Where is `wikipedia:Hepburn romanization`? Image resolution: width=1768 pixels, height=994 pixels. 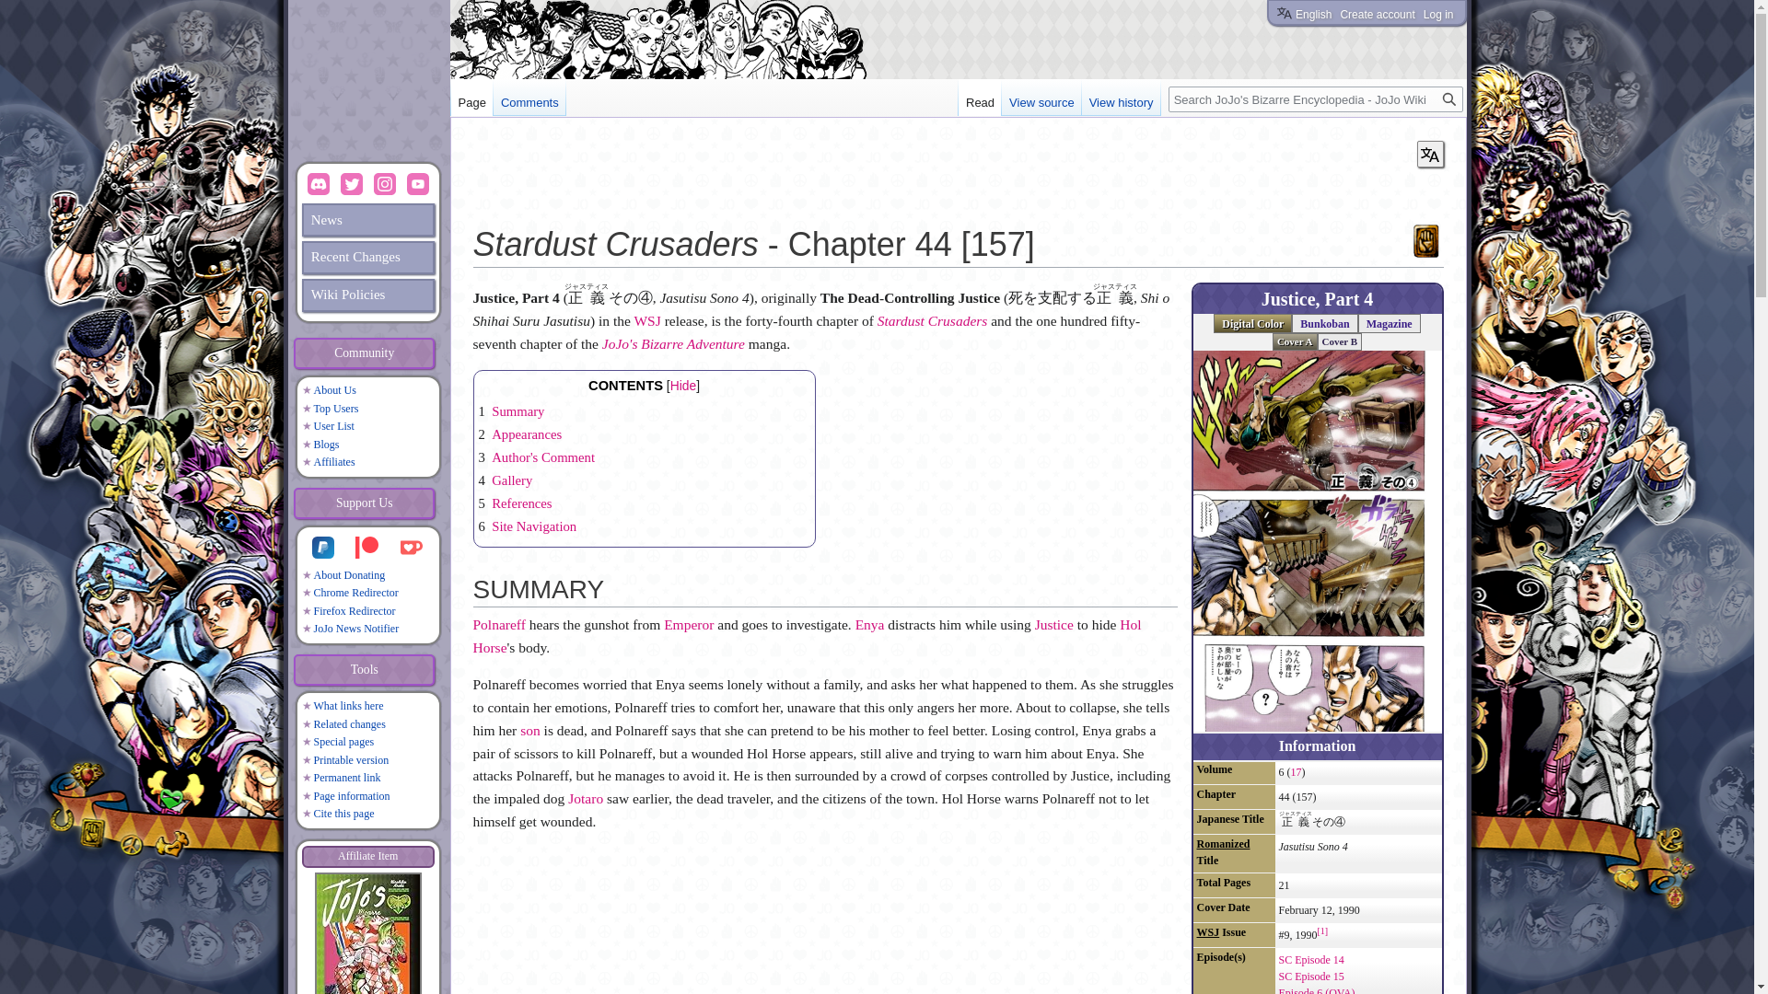
wikipedia:Hepburn romanization is located at coordinates (1223, 844).